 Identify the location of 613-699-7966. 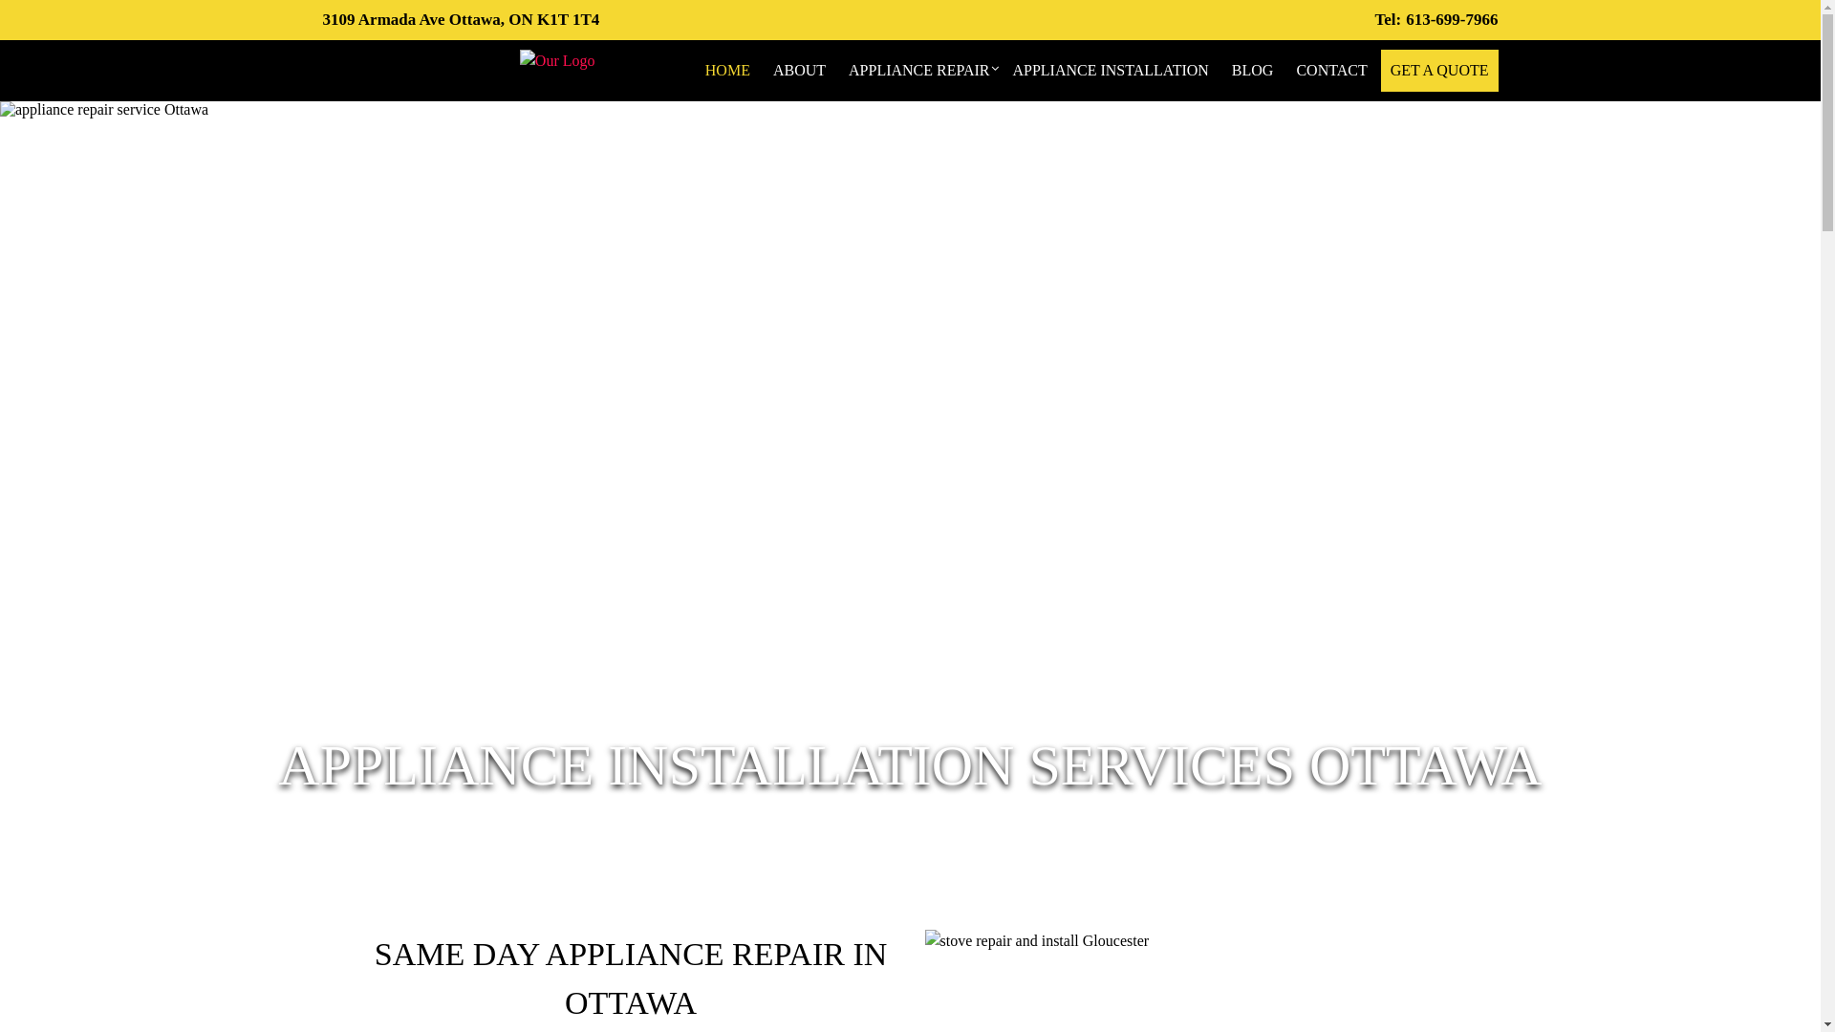
(1436, 19).